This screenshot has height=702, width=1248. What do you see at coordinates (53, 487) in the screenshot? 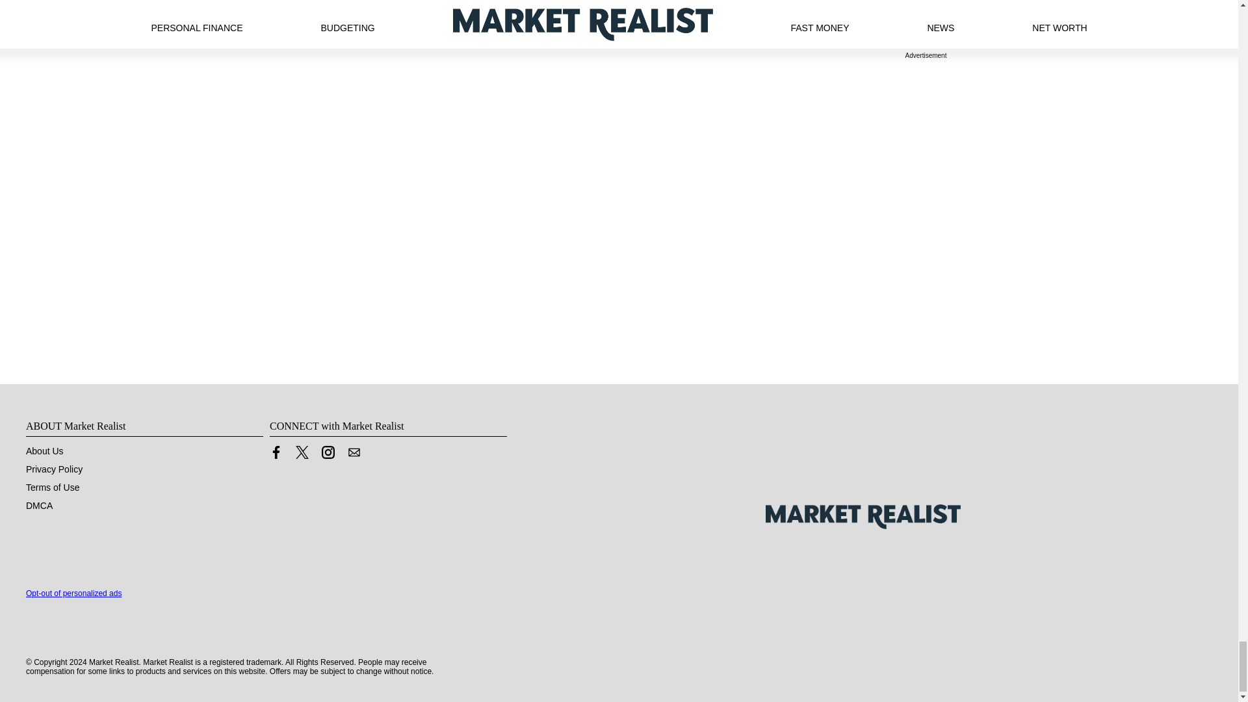
I see `Terms of Use` at bounding box center [53, 487].